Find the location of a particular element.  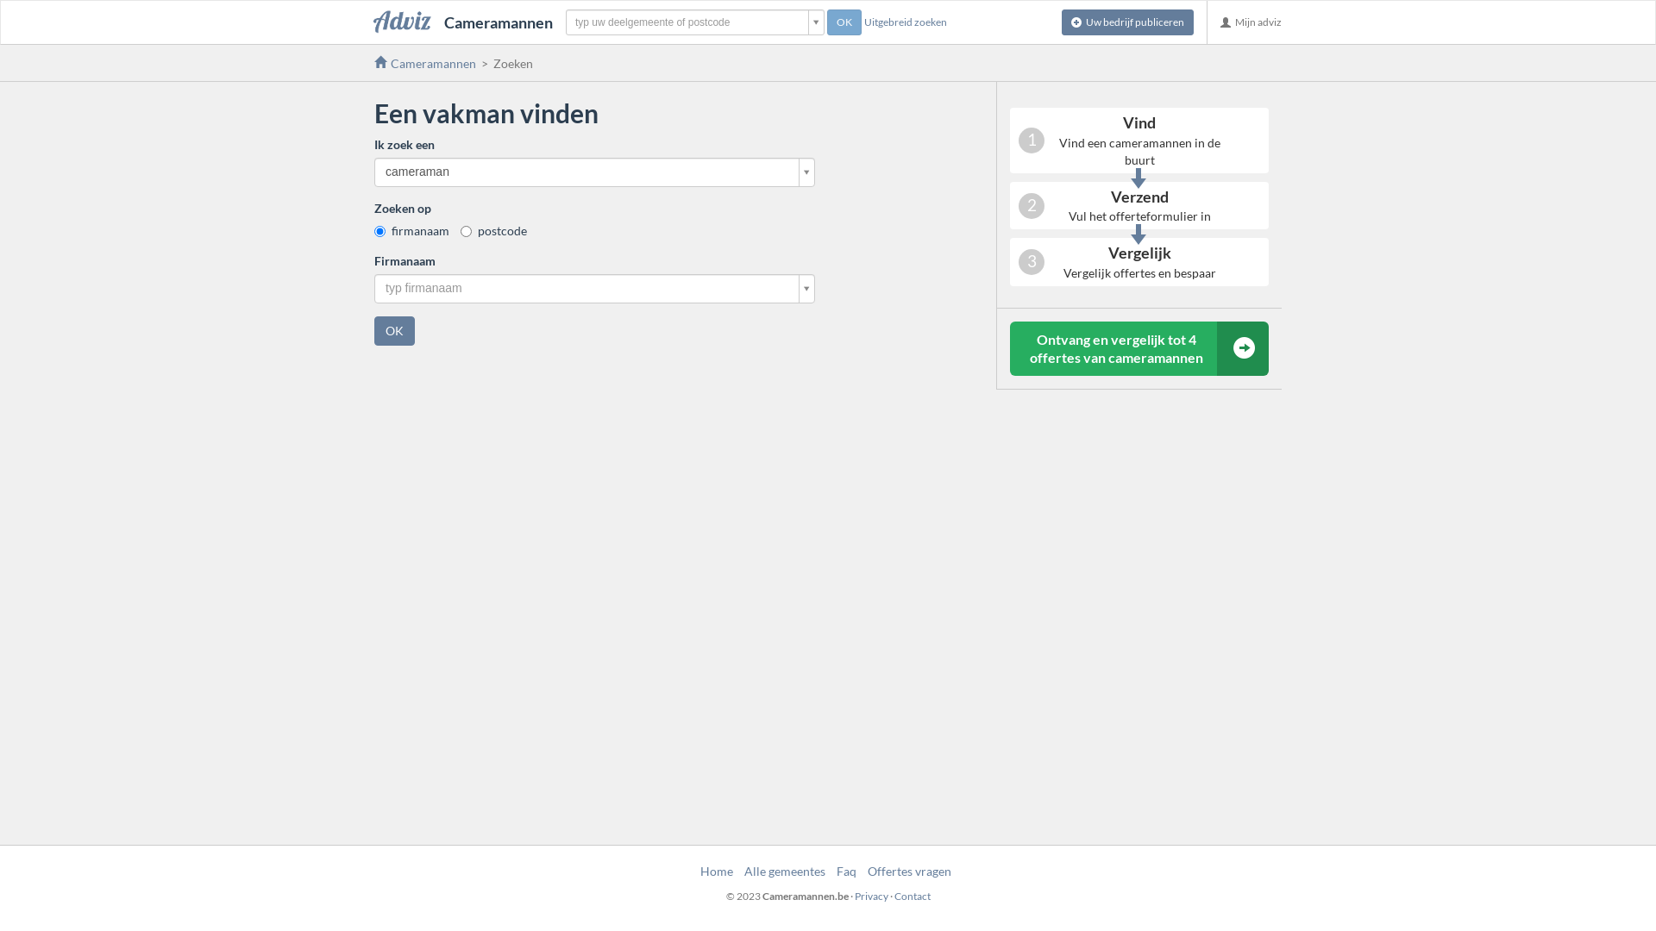

OK is located at coordinates (844, 22).